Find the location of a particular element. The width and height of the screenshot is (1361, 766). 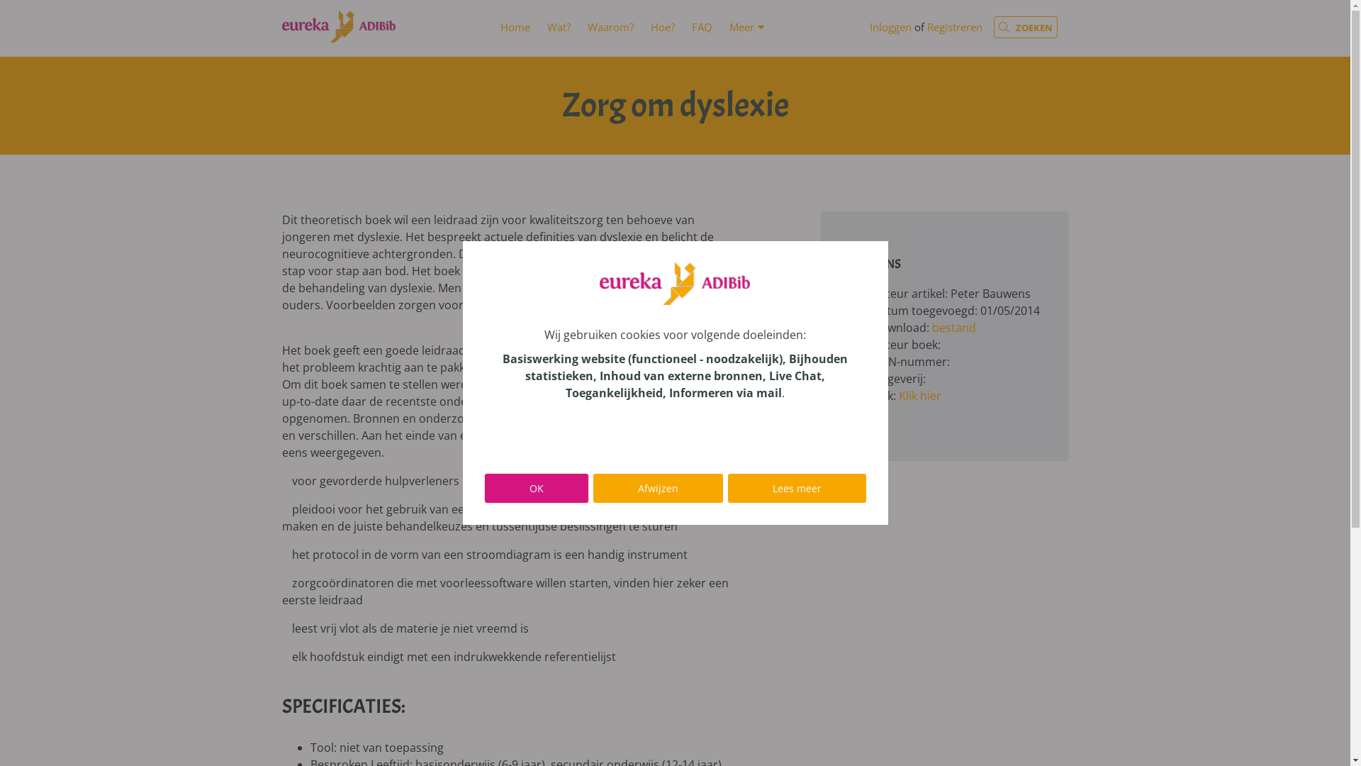

Afwijzen is located at coordinates (658, 488).